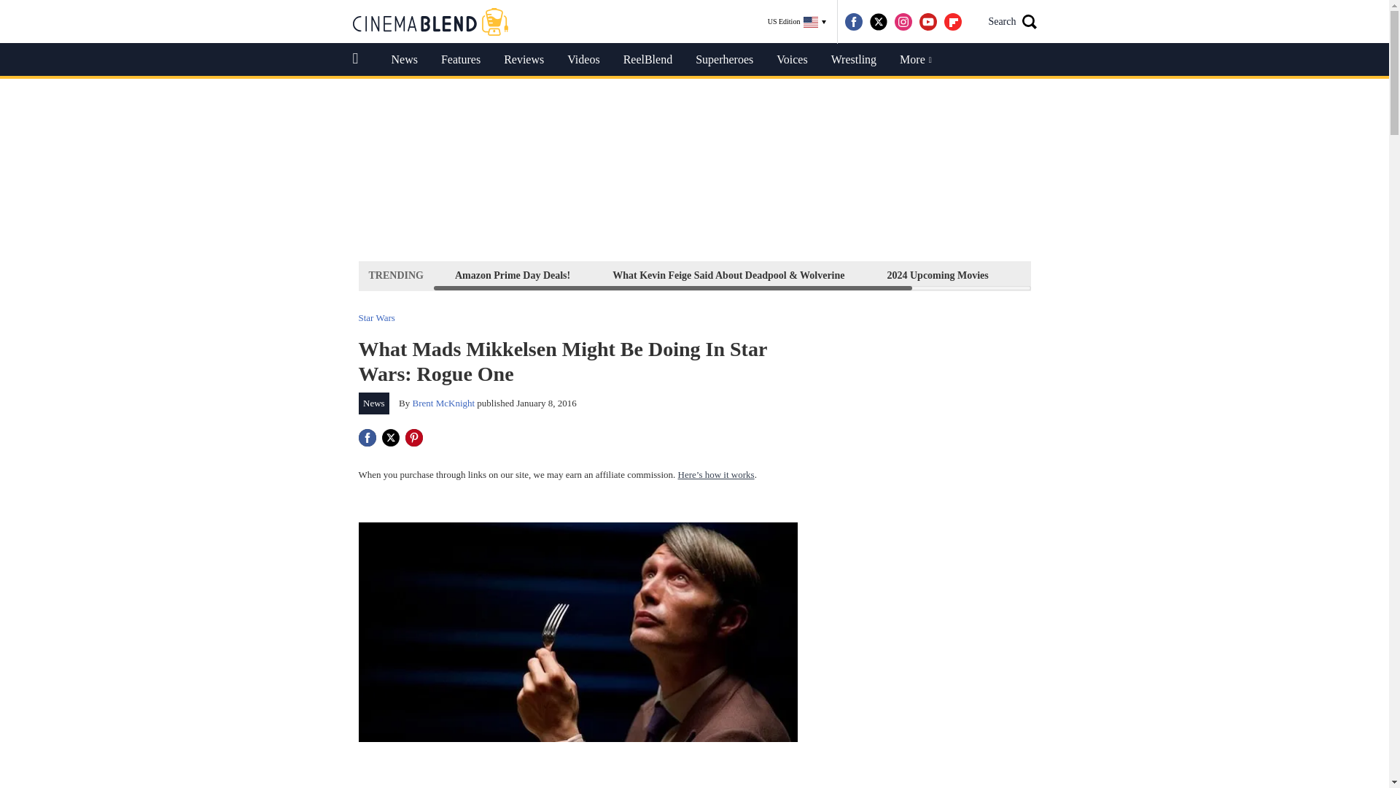 The height and width of the screenshot is (788, 1400). What do you see at coordinates (376, 317) in the screenshot?
I see `Star Wars` at bounding box center [376, 317].